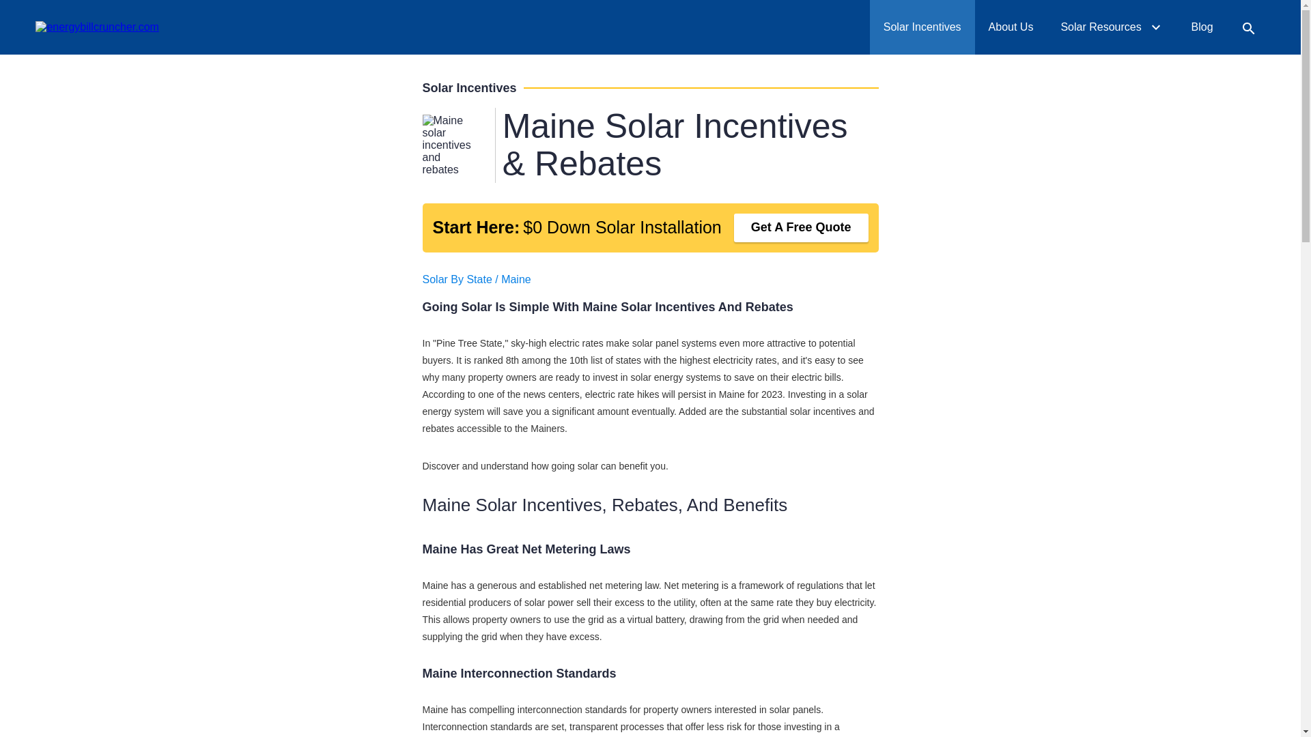 The width and height of the screenshot is (1311, 737). What do you see at coordinates (922, 27) in the screenshot?
I see `Solar Incentives` at bounding box center [922, 27].